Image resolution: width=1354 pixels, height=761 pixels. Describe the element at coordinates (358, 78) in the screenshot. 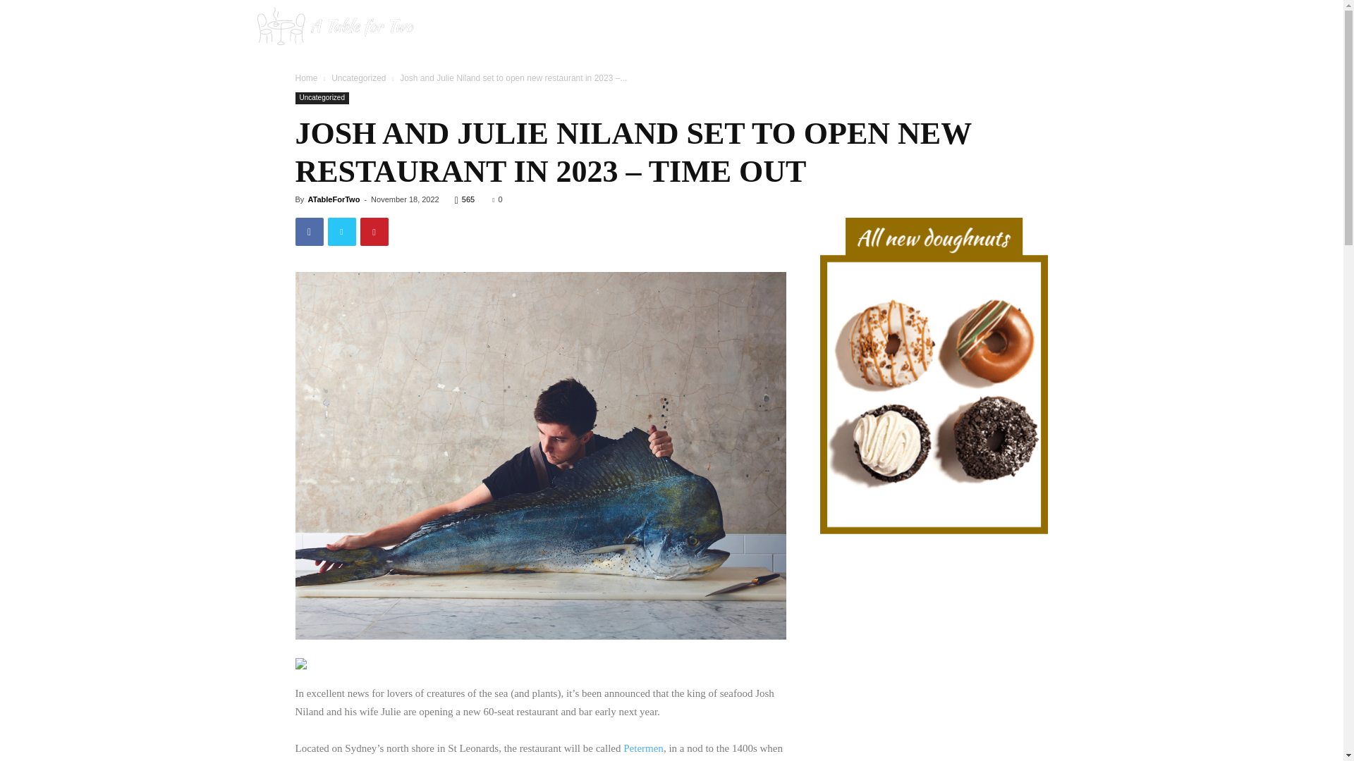

I see `View all posts in Uncategorized` at that location.